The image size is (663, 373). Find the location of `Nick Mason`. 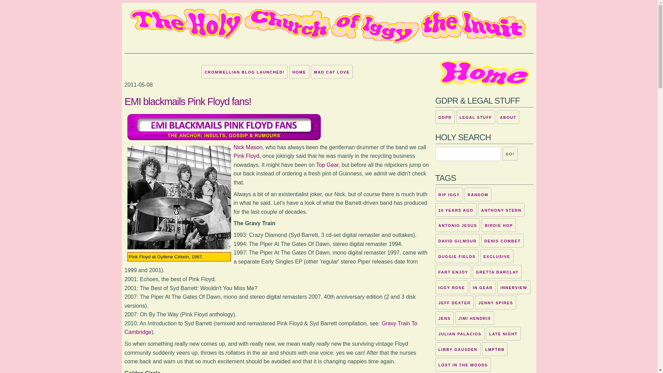

Nick Mason is located at coordinates (248, 147).